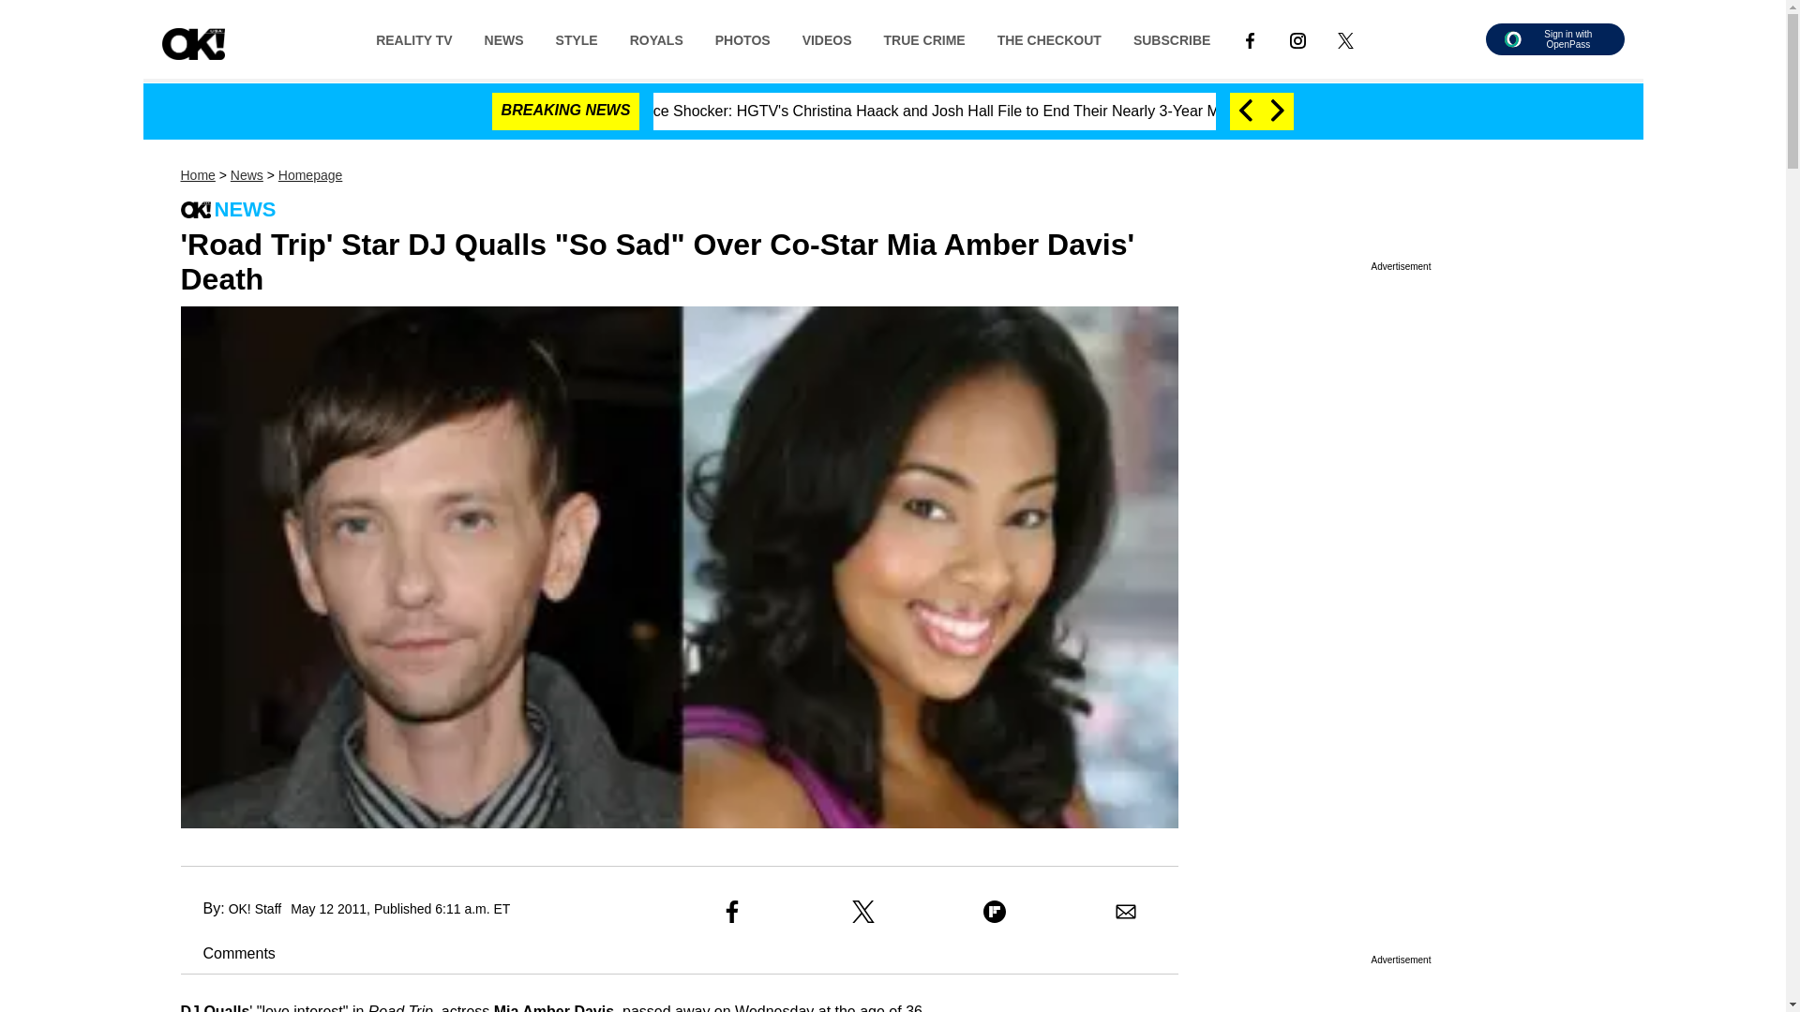  What do you see at coordinates (1344, 39) in the screenshot?
I see `LINK TO X` at bounding box center [1344, 39].